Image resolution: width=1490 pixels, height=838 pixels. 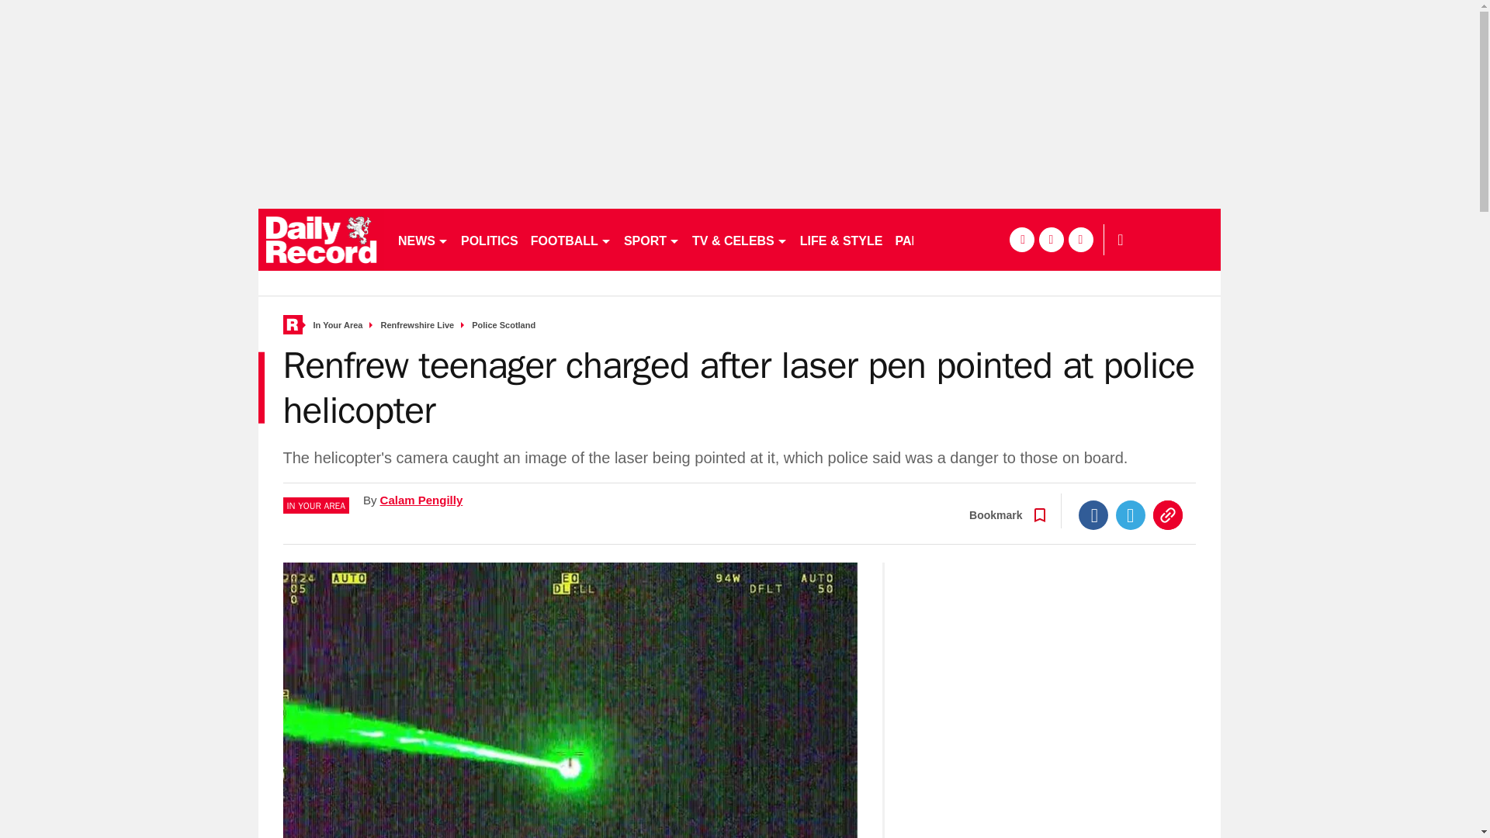 What do you see at coordinates (1093, 514) in the screenshot?
I see `Facebook` at bounding box center [1093, 514].